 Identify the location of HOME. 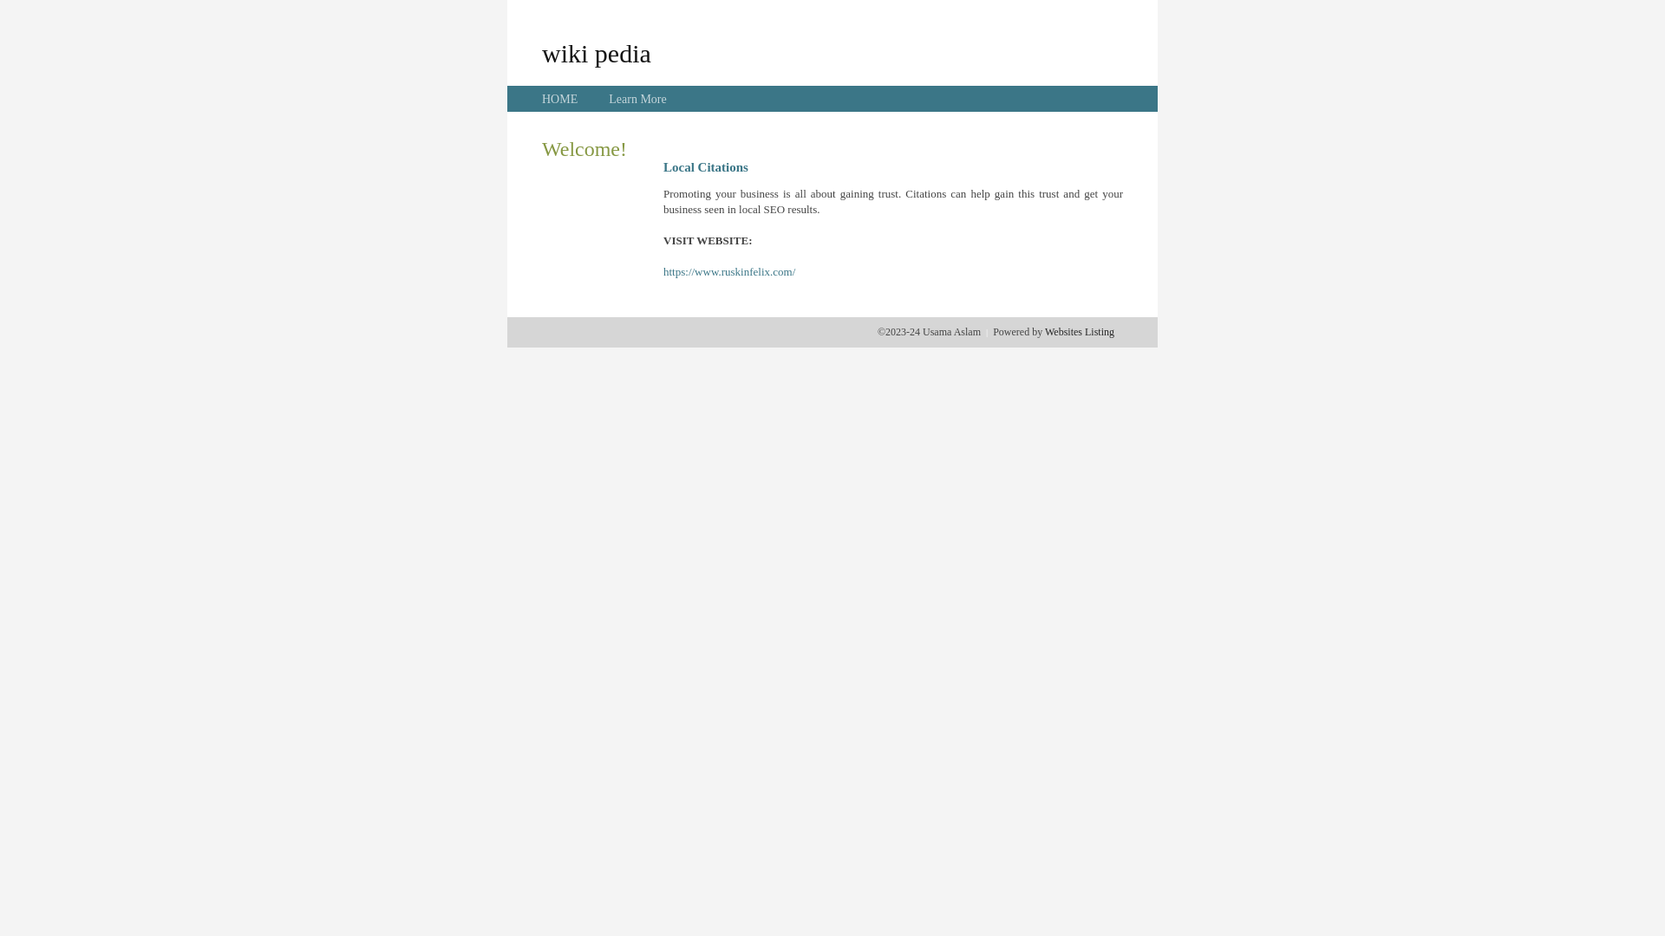
(560, 99).